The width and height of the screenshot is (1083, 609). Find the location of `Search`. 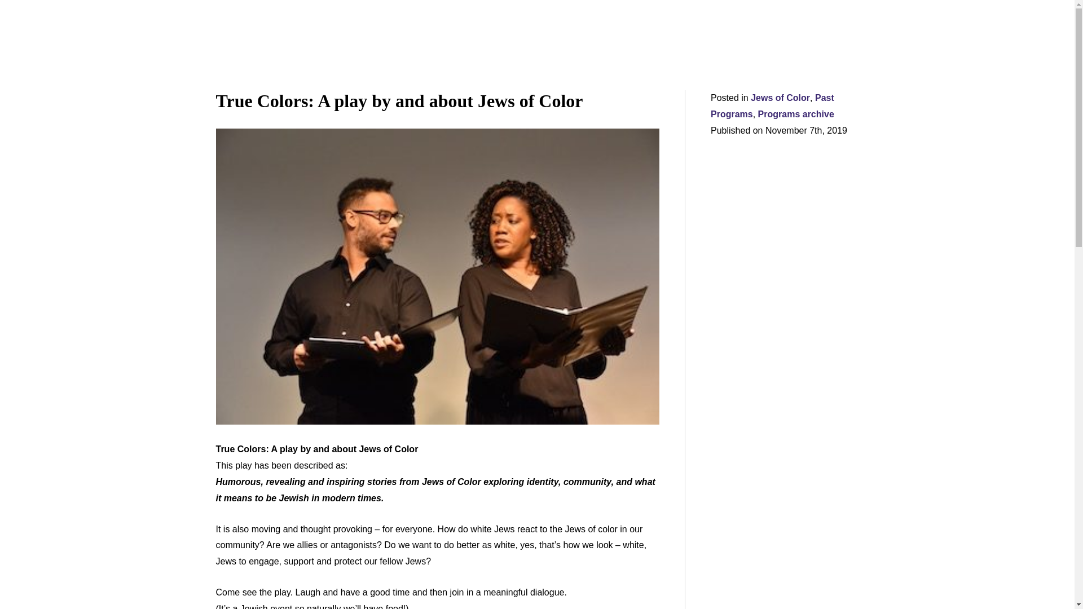

Search is located at coordinates (15, 5).